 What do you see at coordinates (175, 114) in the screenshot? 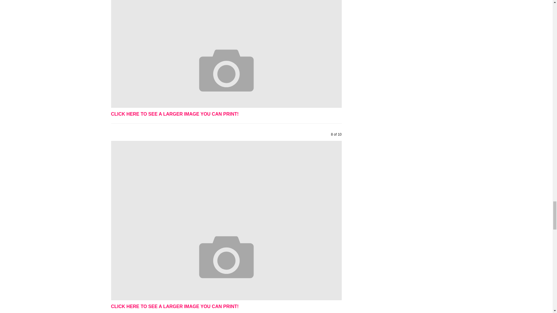
I see `CLICK HERE TO SEE A LARGER IMAGE YOU CAN PRINT!` at bounding box center [175, 114].